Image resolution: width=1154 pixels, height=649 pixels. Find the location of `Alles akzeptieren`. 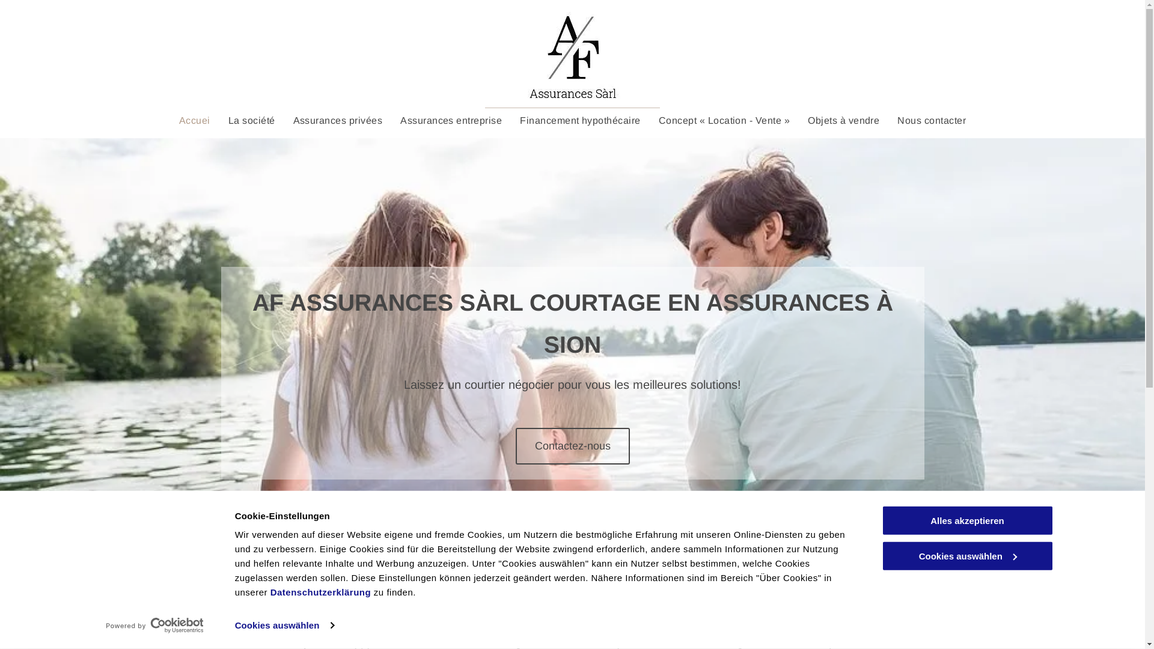

Alles akzeptieren is located at coordinates (967, 520).